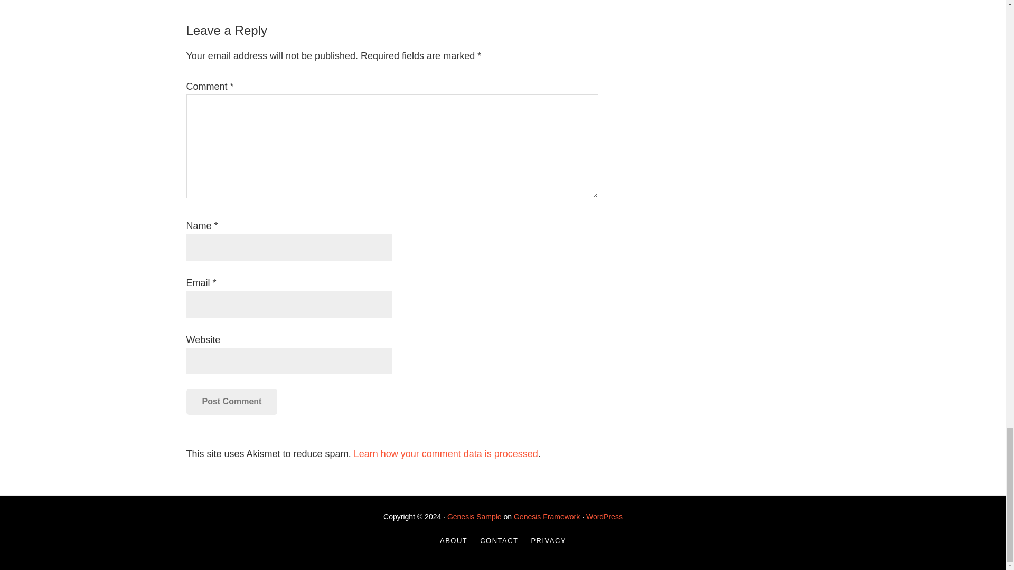  Describe the element at coordinates (446, 454) in the screenshot. I see `Learn how your comment data is processed` at that location.